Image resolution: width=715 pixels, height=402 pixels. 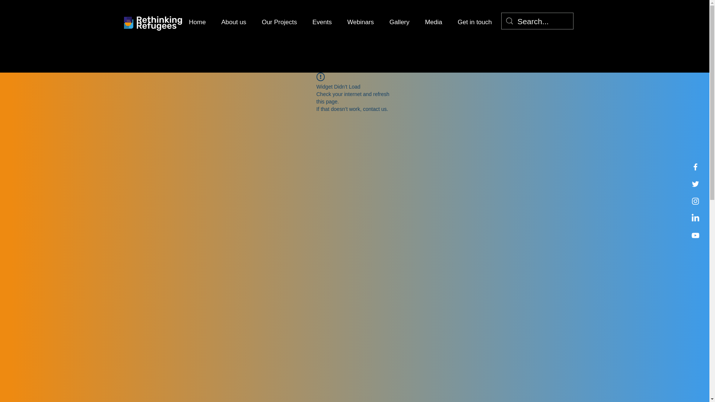 What do you see at coordinates (233, 22) in the screenshot?
I see `About us` at bounding box center [233, 22].